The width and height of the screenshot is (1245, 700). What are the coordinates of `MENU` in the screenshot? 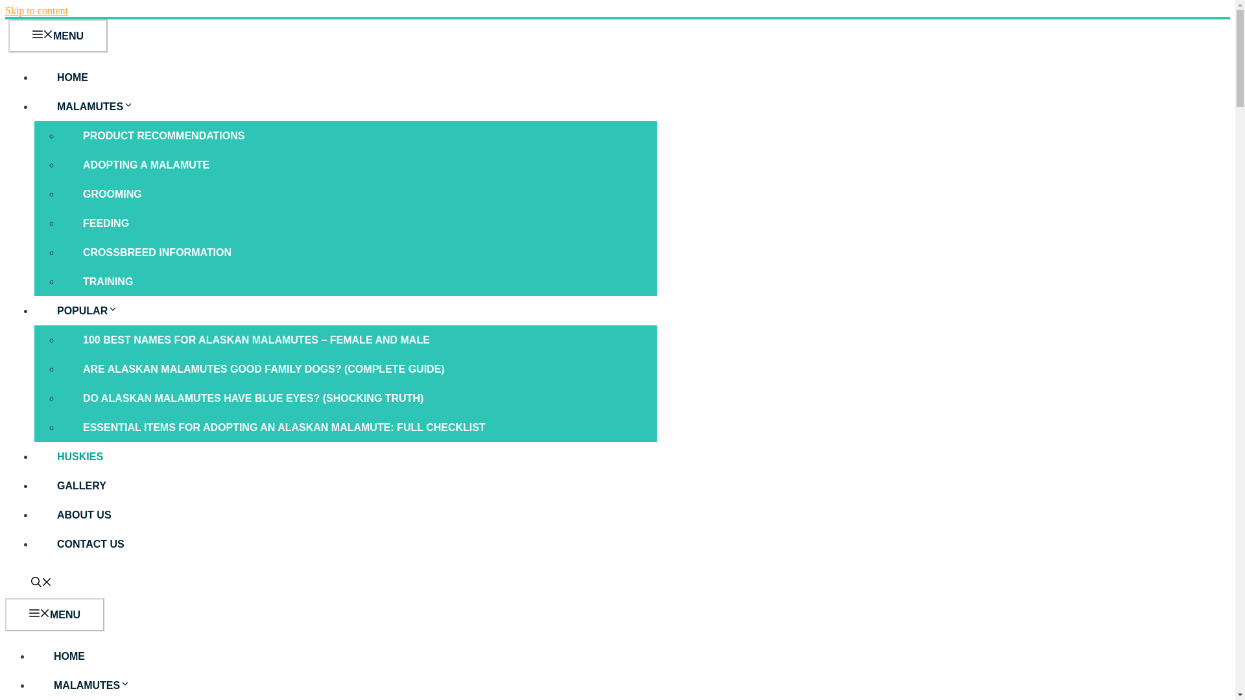 It's located at (54, 614).